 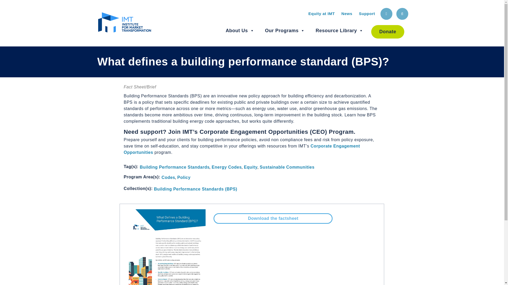 I want to click on Search, so click(x=402, y=14).